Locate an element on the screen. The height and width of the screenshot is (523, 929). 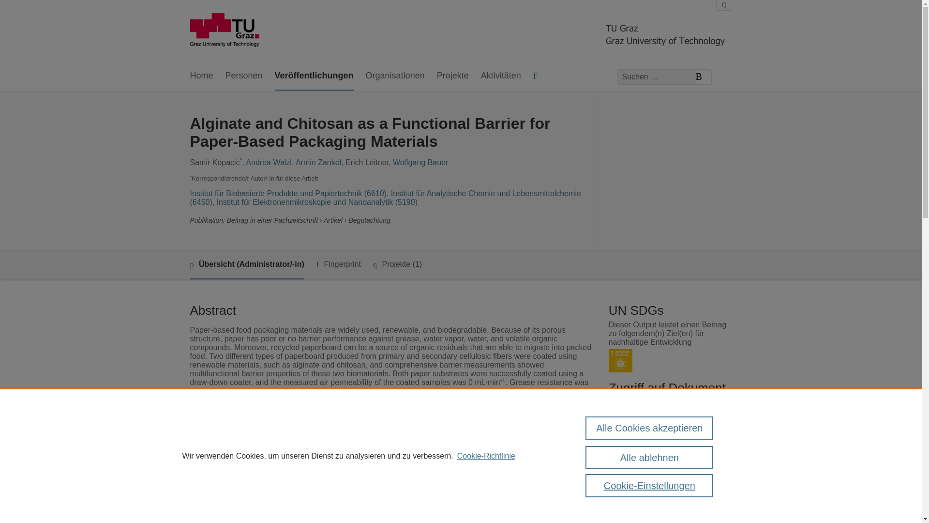
Wolfgang Bauer is located at coordinates (420, 163).